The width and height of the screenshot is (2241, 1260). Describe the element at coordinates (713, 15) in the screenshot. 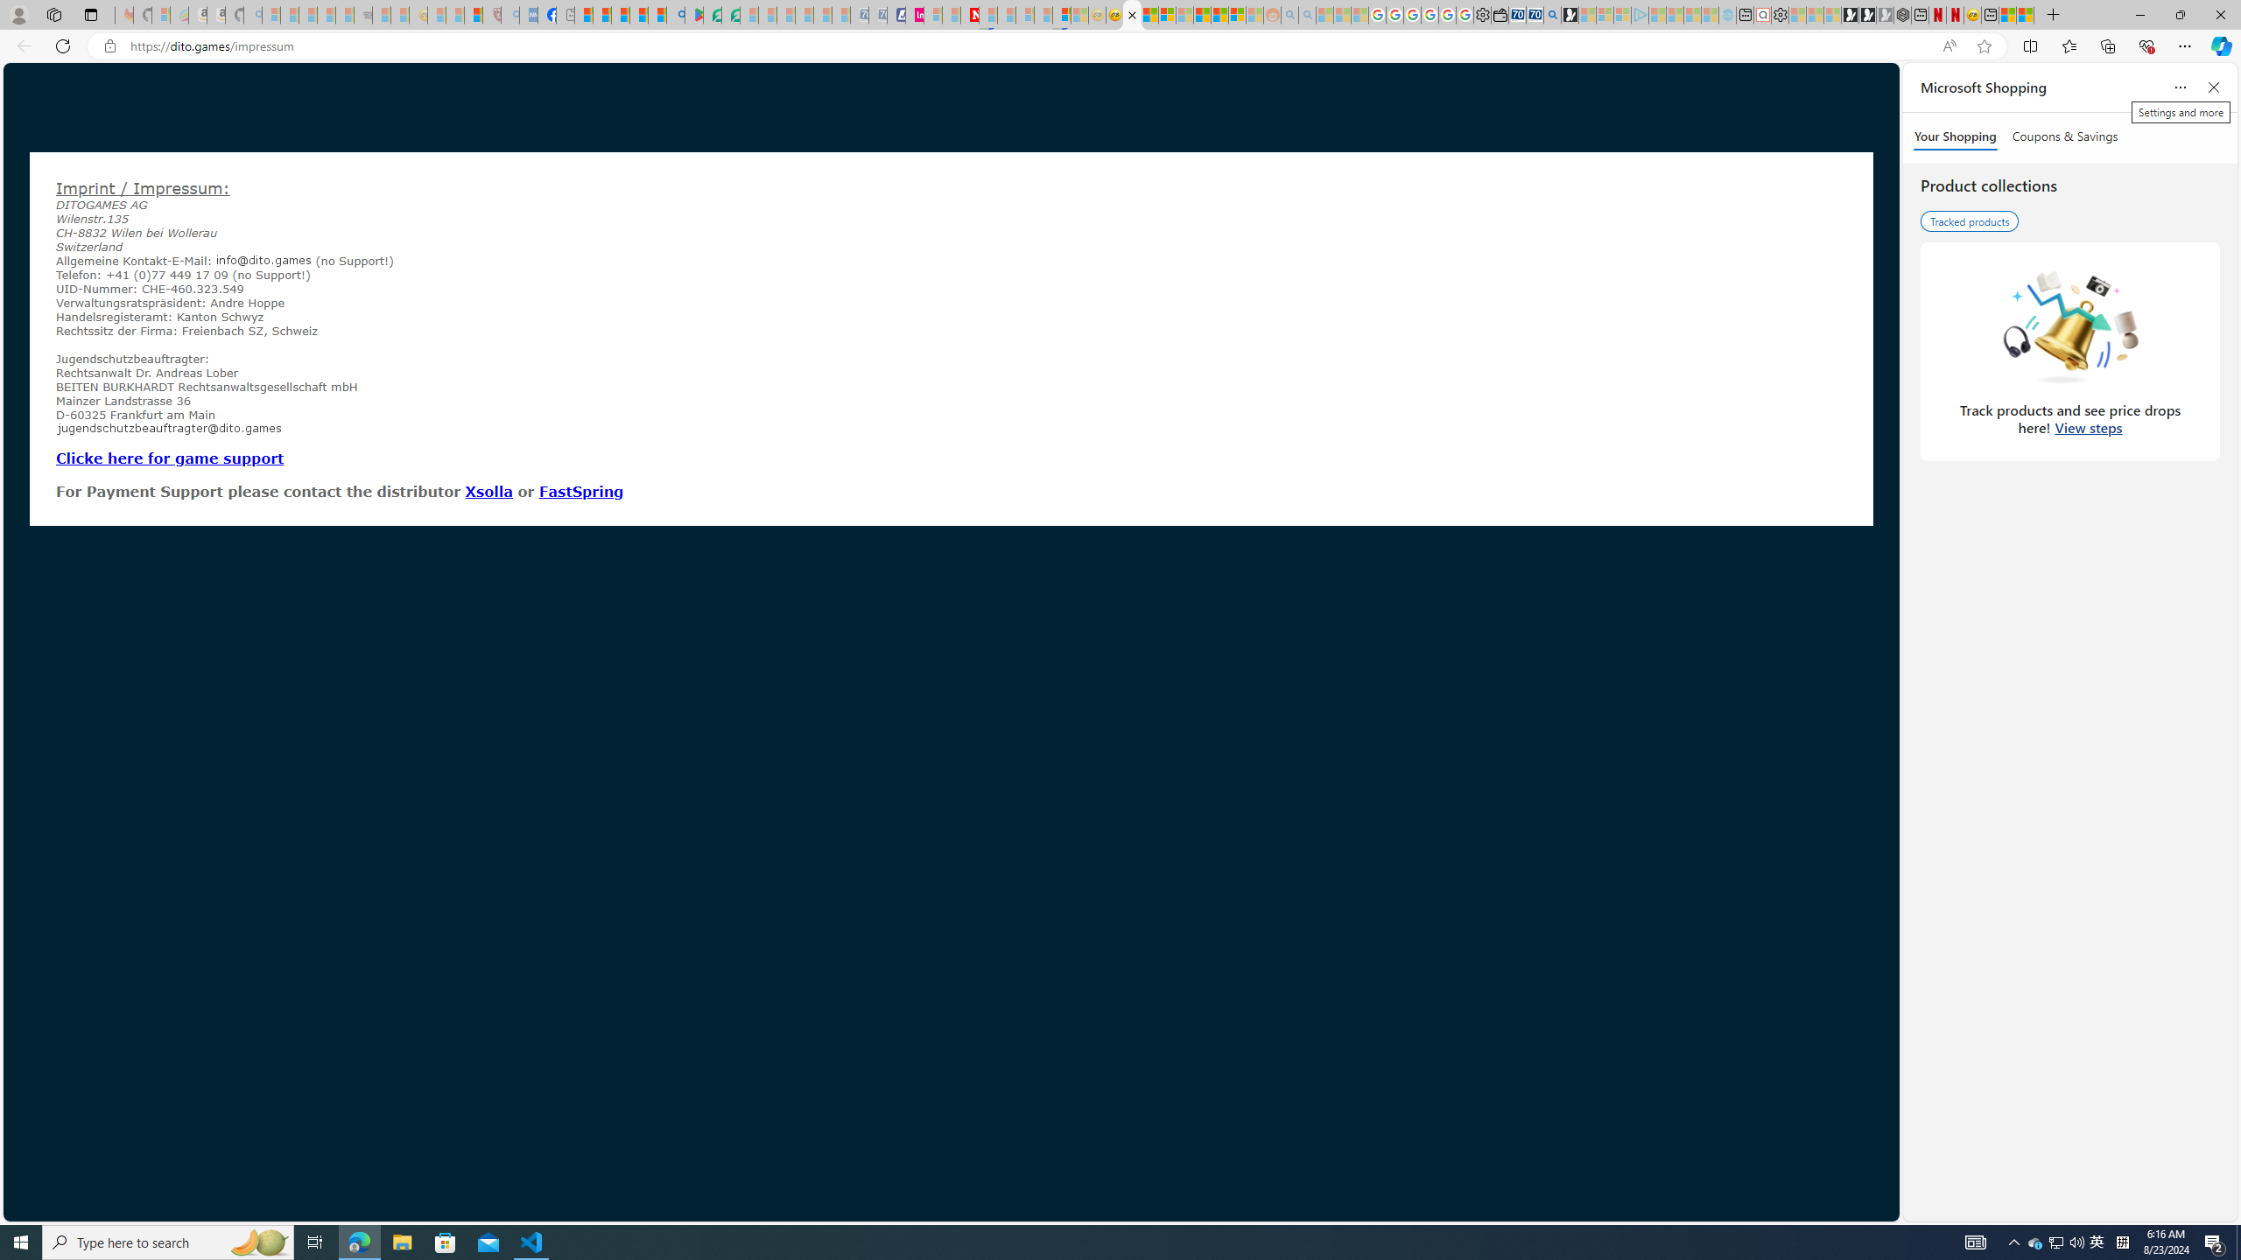

I see `Terms of Use Agreement` at that location.